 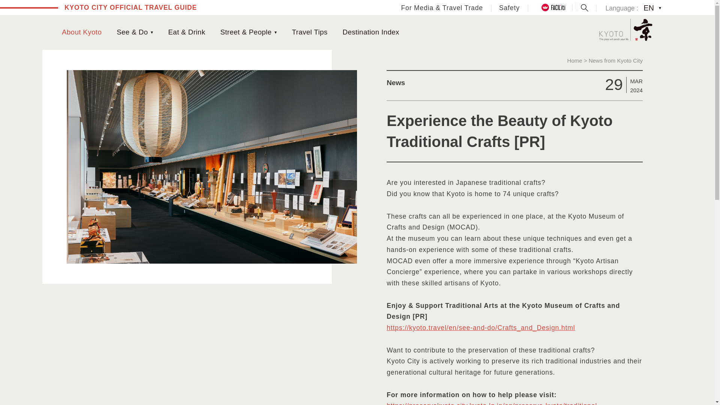 I want to click on Families with kids, so click(x=420, y=28).